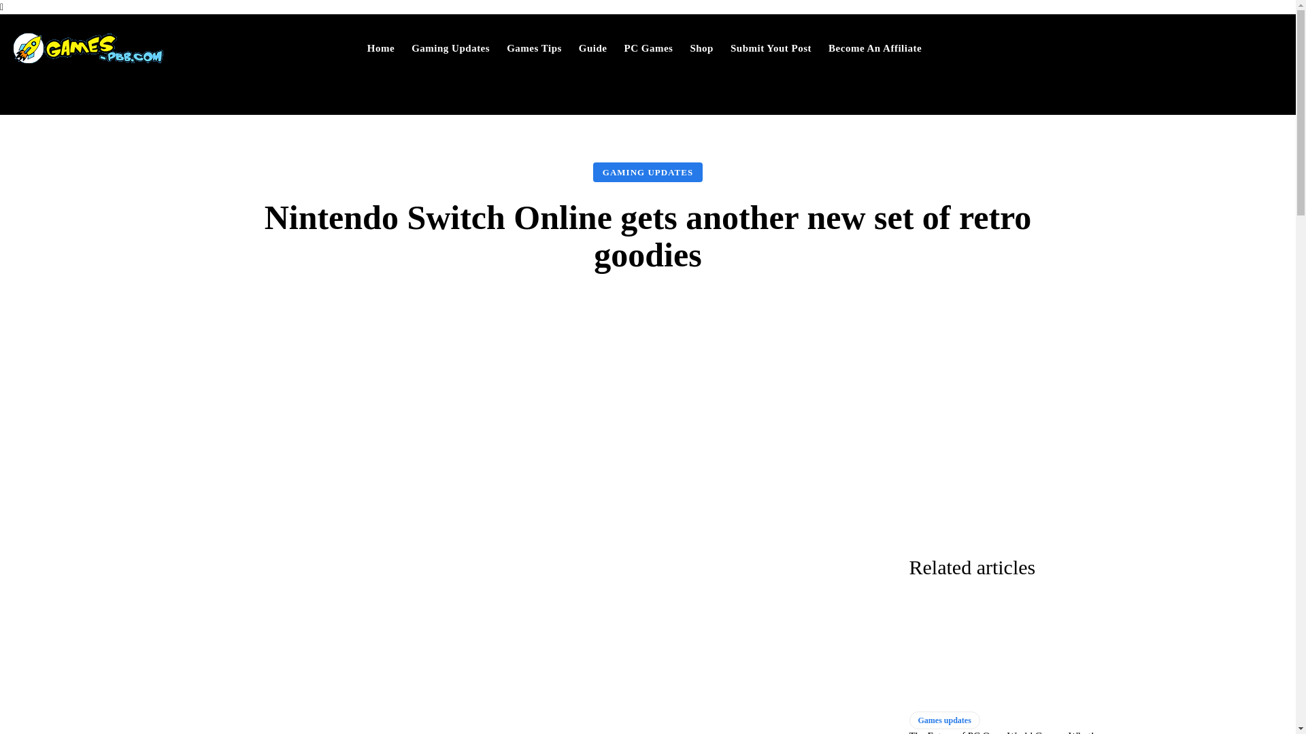 Image resolution: width=1306 pixels, height=734 pixels. What do you see at coordinates (648, 171) in the screenshot?
I see `GAMING UPDATES` at bounding box center [648, 171].